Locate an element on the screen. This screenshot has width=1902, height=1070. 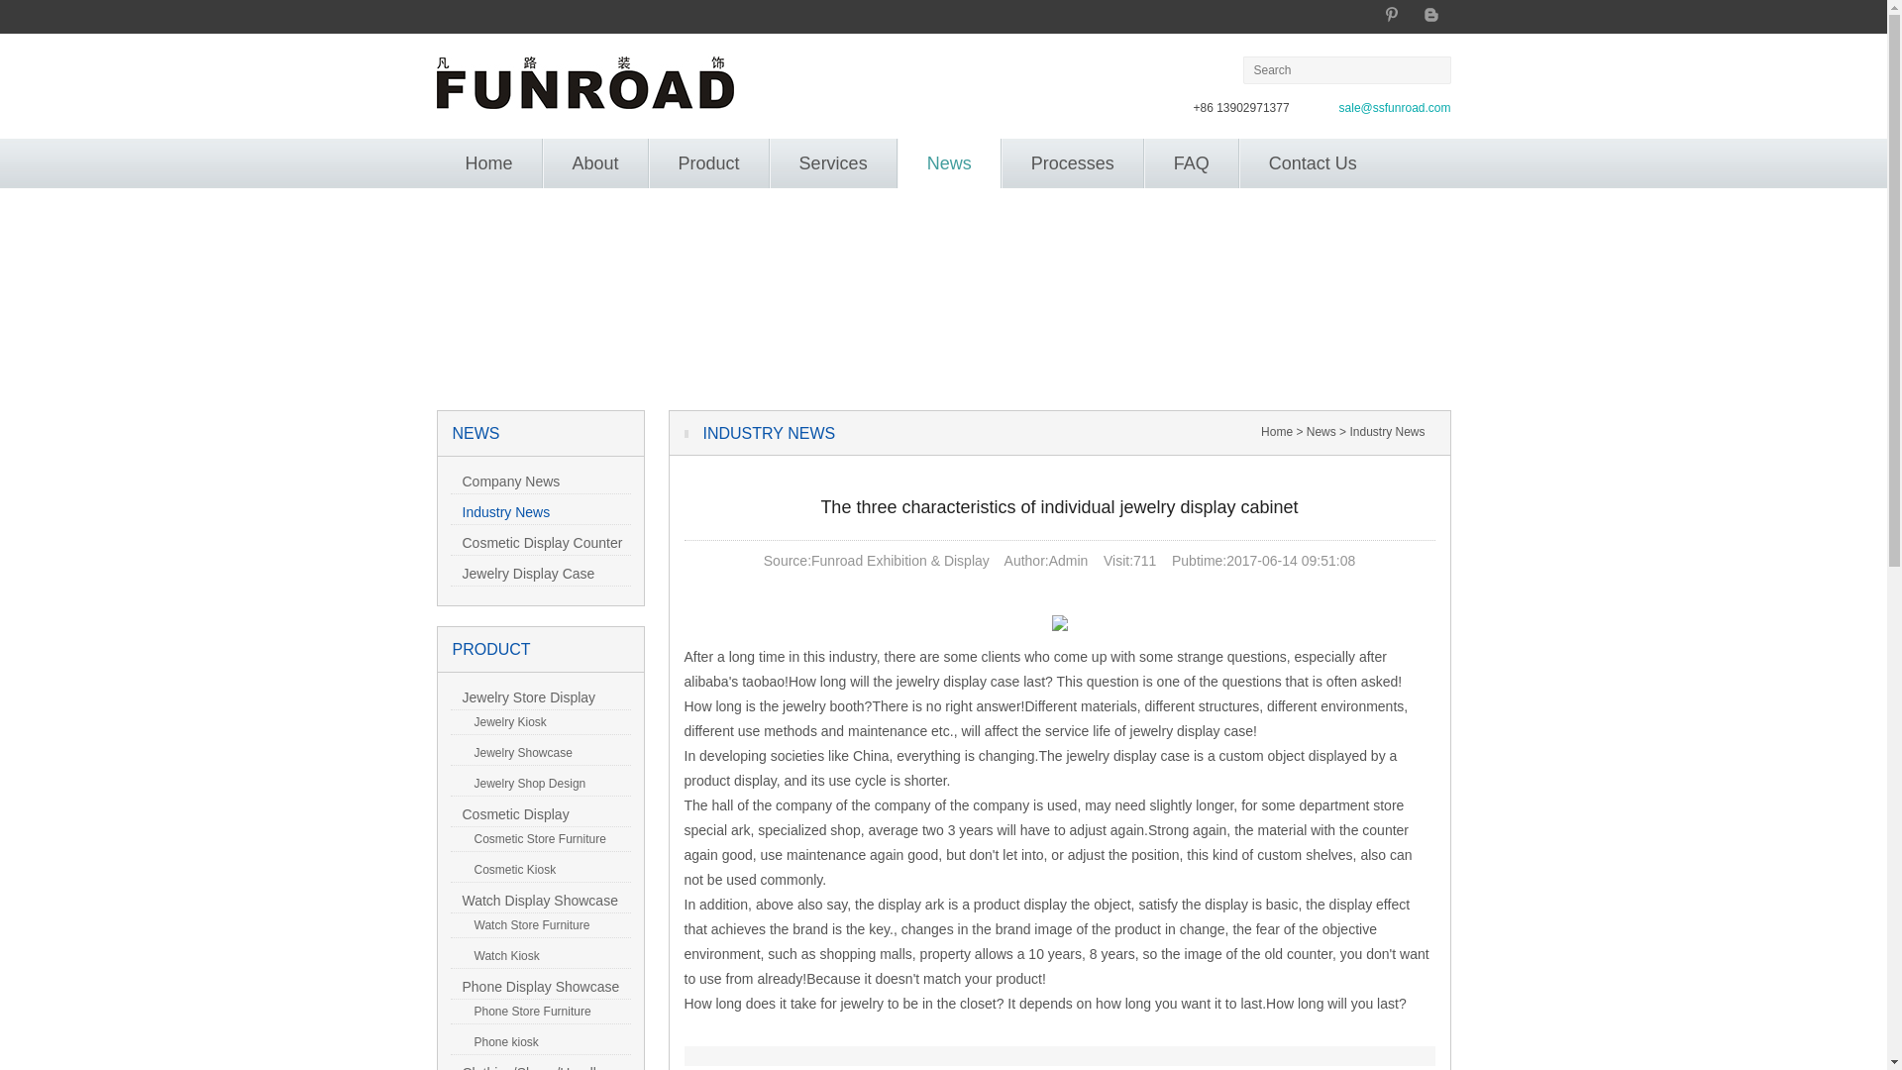
News is located at coordinates (949, 163).